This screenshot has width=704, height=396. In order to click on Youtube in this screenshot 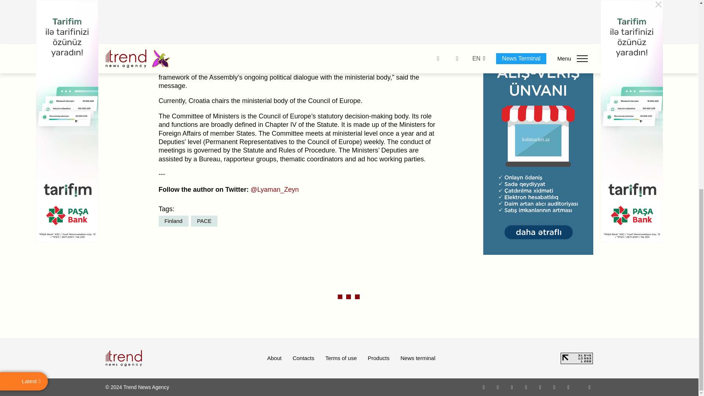, I will do `click(526, 387)`.